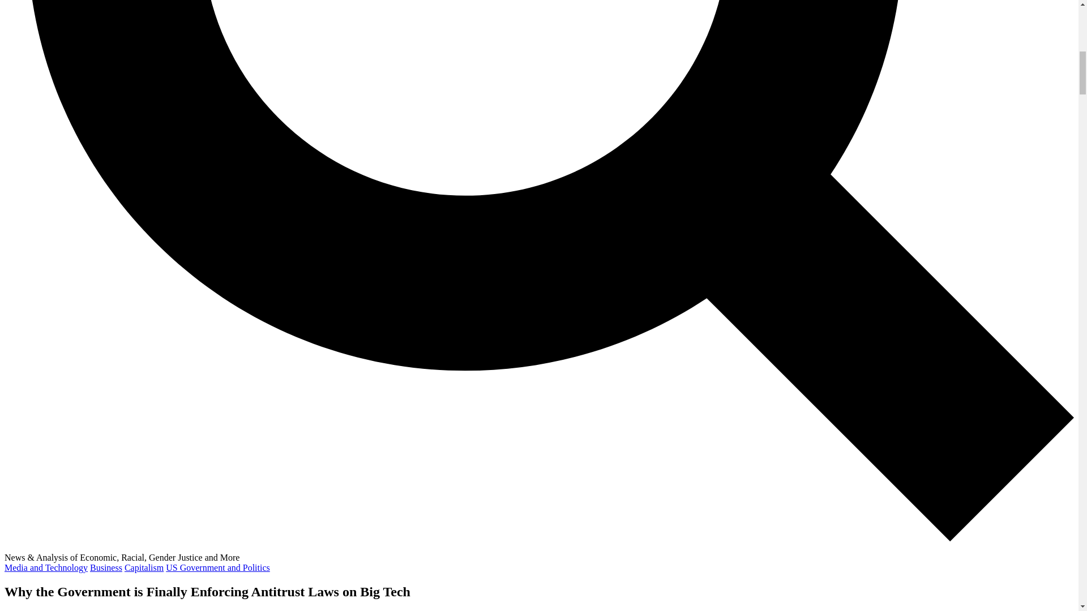  What do you see at coordinates (46, 567) in the screenshot?
I see `Media and Technology` at bounding box center [46, 567].